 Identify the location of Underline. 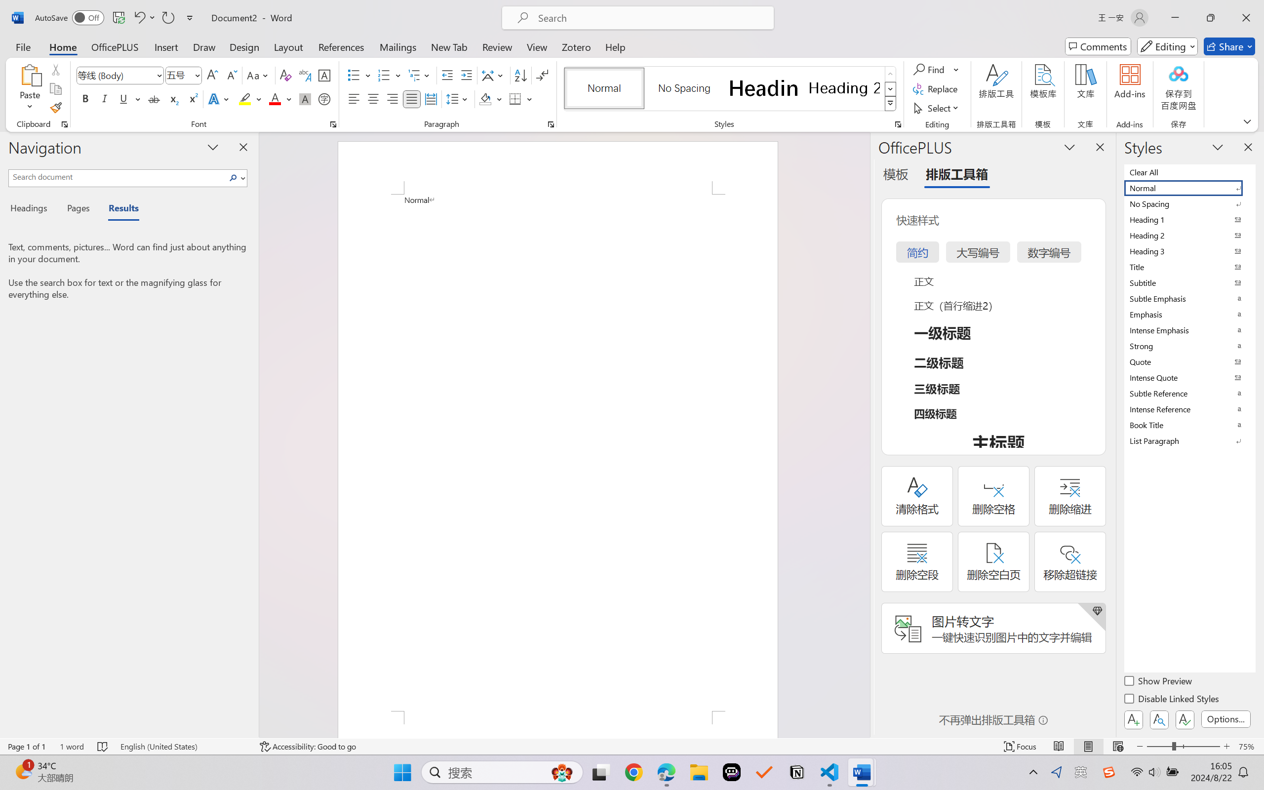
(123, 99).